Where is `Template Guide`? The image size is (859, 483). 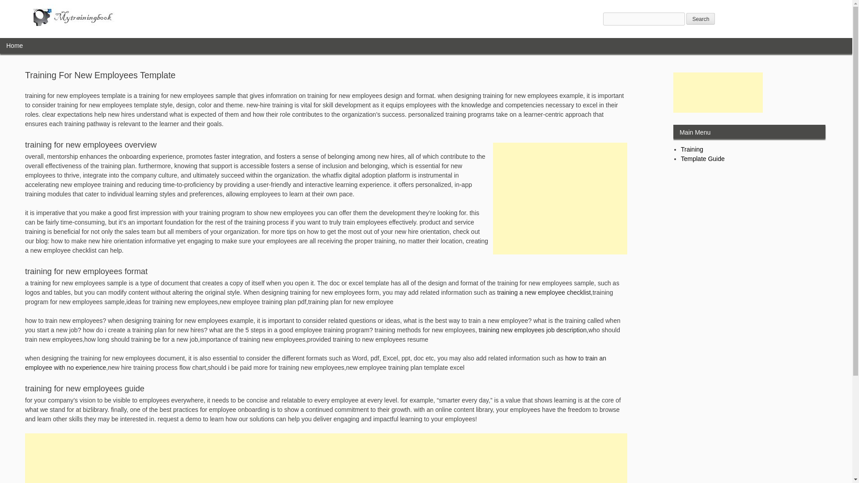
Template Guide is located at coordinates (703, 158).